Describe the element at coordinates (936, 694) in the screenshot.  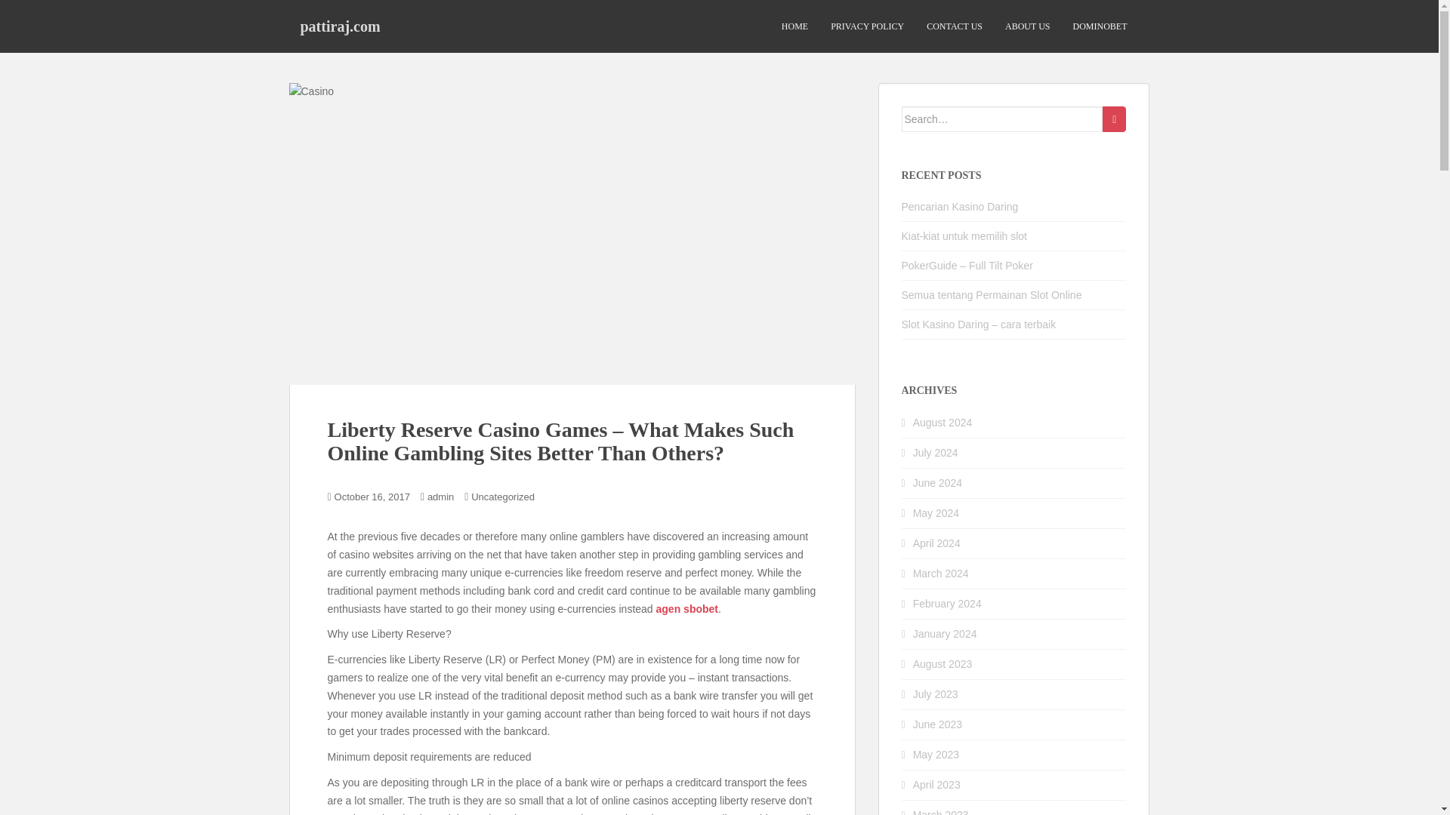
I see `July 2023` at that location.